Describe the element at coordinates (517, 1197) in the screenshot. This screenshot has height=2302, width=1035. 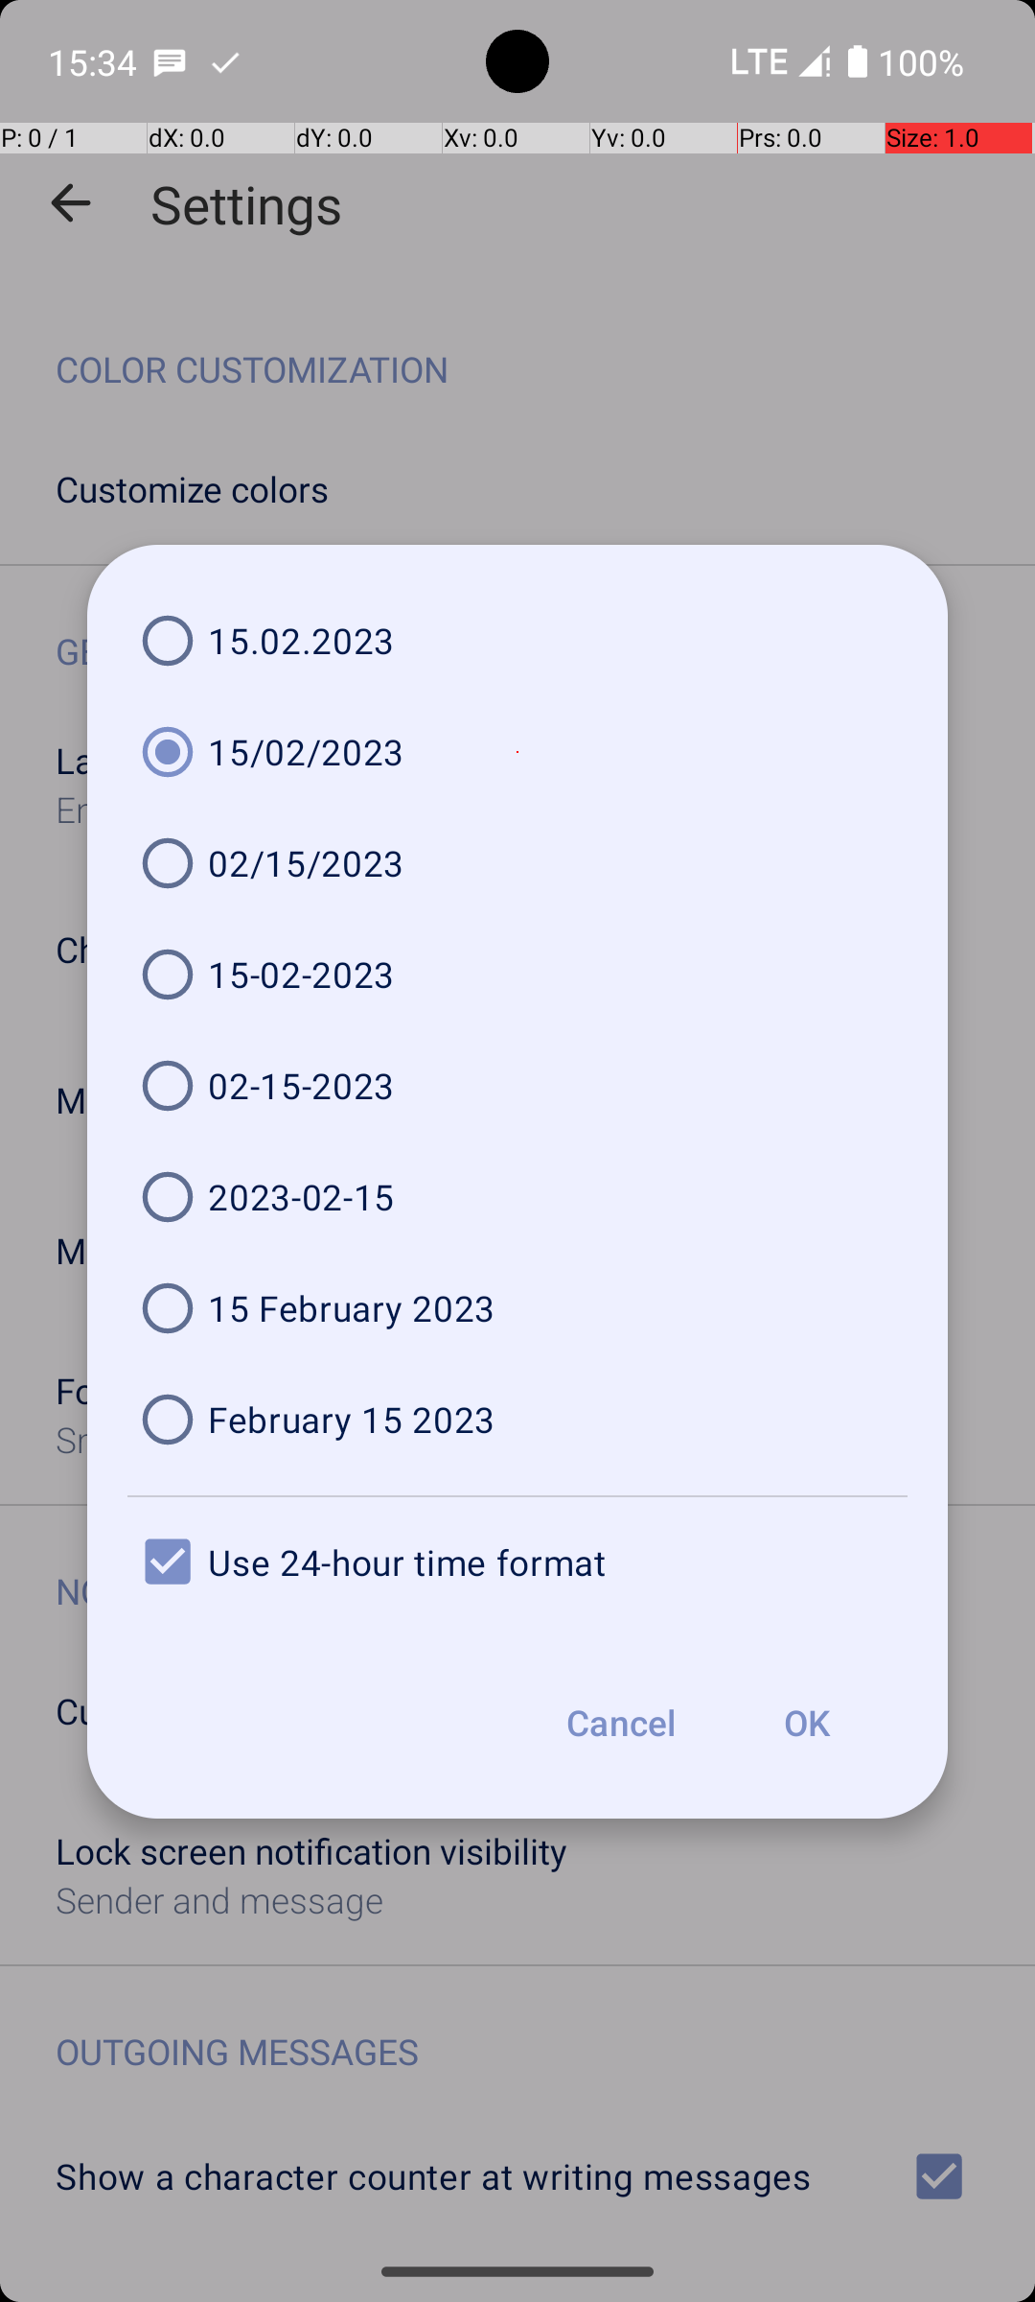
I see `2023-02-15` at that location.